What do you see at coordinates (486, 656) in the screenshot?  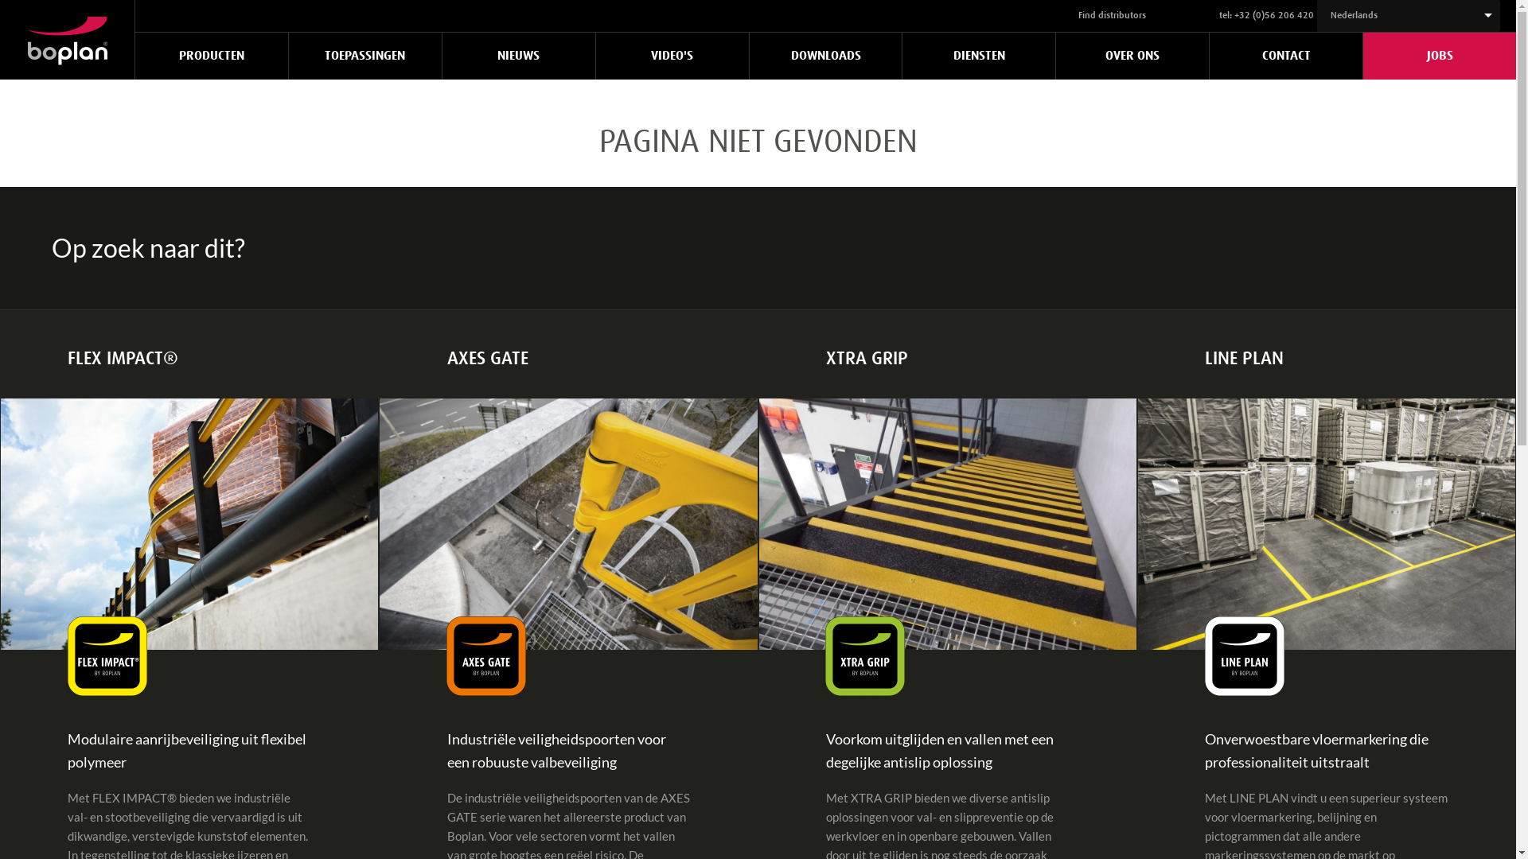 I see `Axes Gate logo by Boplan` at bounding box center [486, 656].